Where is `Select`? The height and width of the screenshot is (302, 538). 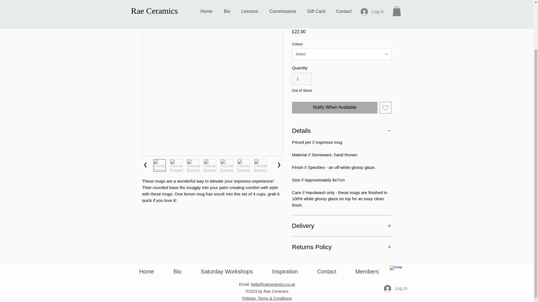 Select is located at coordinates (342, 54).